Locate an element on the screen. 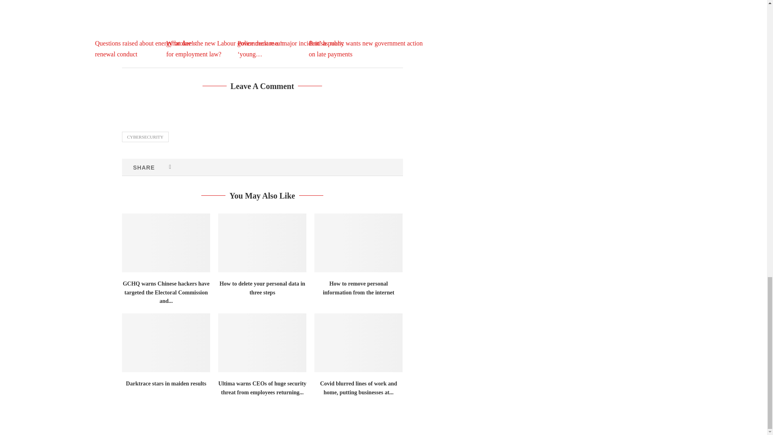  Darktrace stars in maiden results is located at coordinates (165, 342).